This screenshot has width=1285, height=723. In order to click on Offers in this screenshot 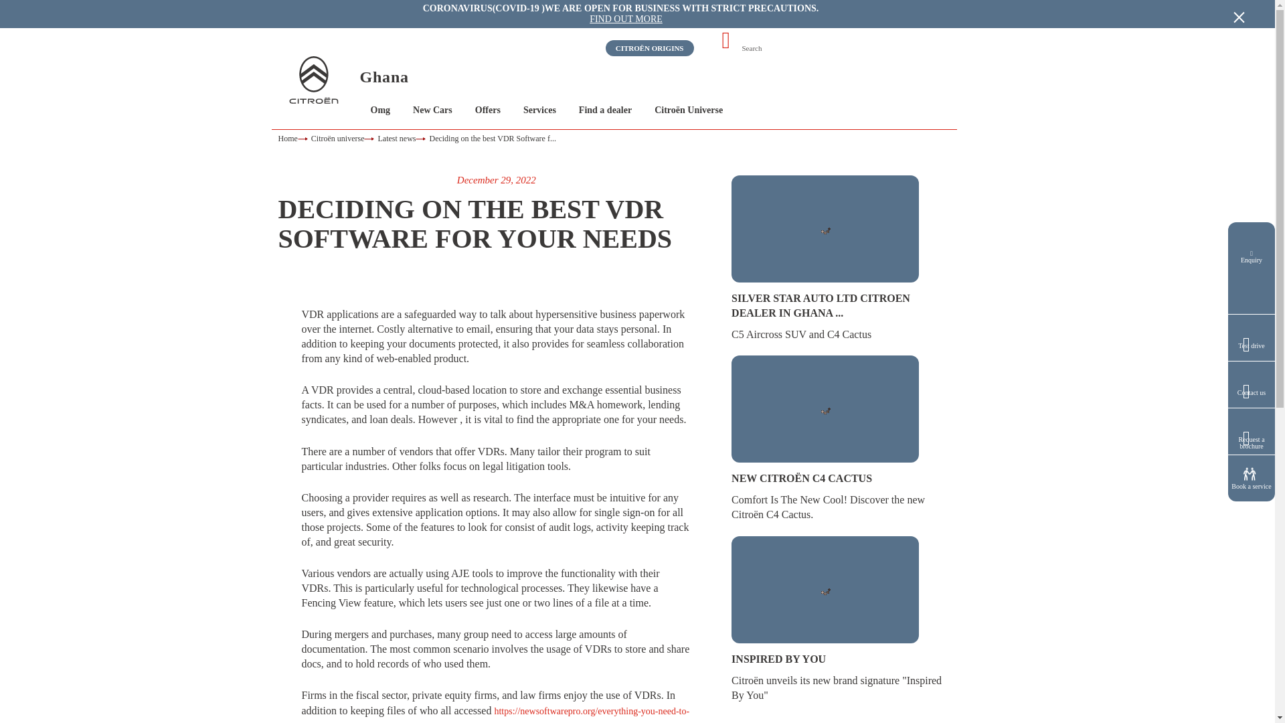, I will do `click(488, 110)`.